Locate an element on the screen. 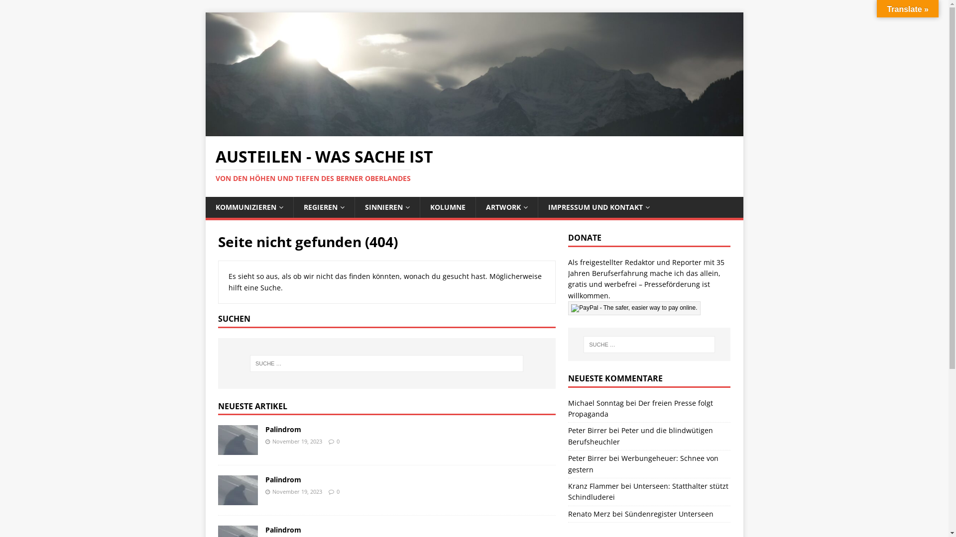 The height and width of the screenshot is (537, 956). IMPRESSUM UND KONTAKT is located at coordinates (598, 207).